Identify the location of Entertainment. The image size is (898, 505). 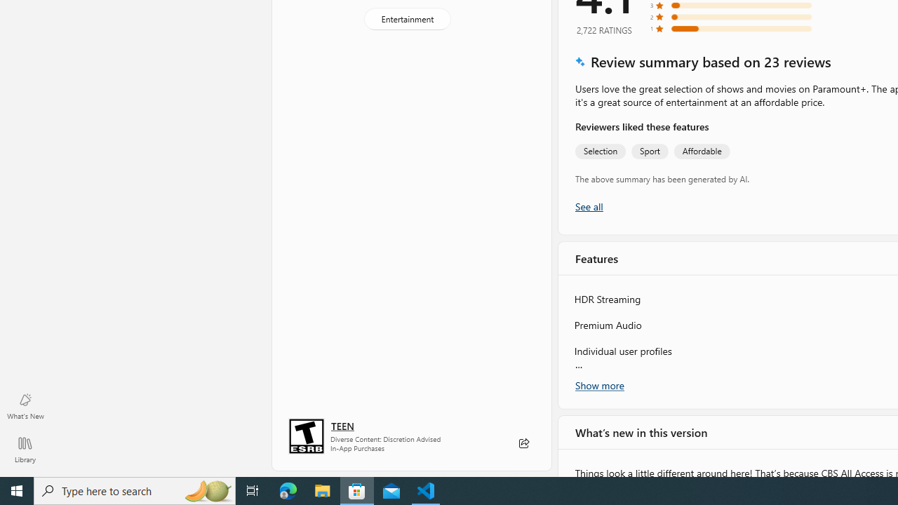
(407, 18).